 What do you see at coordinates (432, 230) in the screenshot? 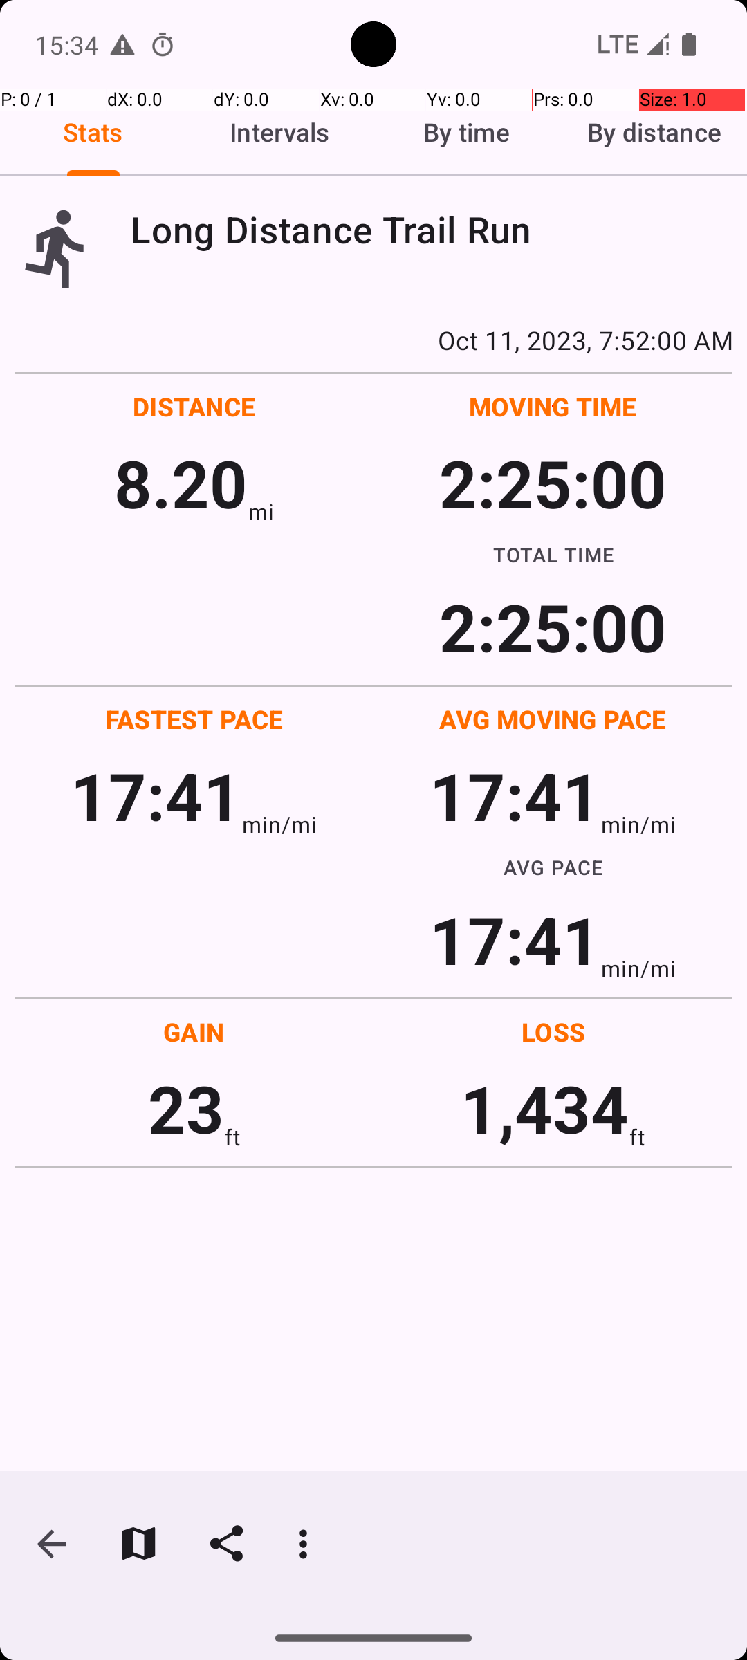
I see `Long Distance Trail Run` at bounding box center [432, 230].